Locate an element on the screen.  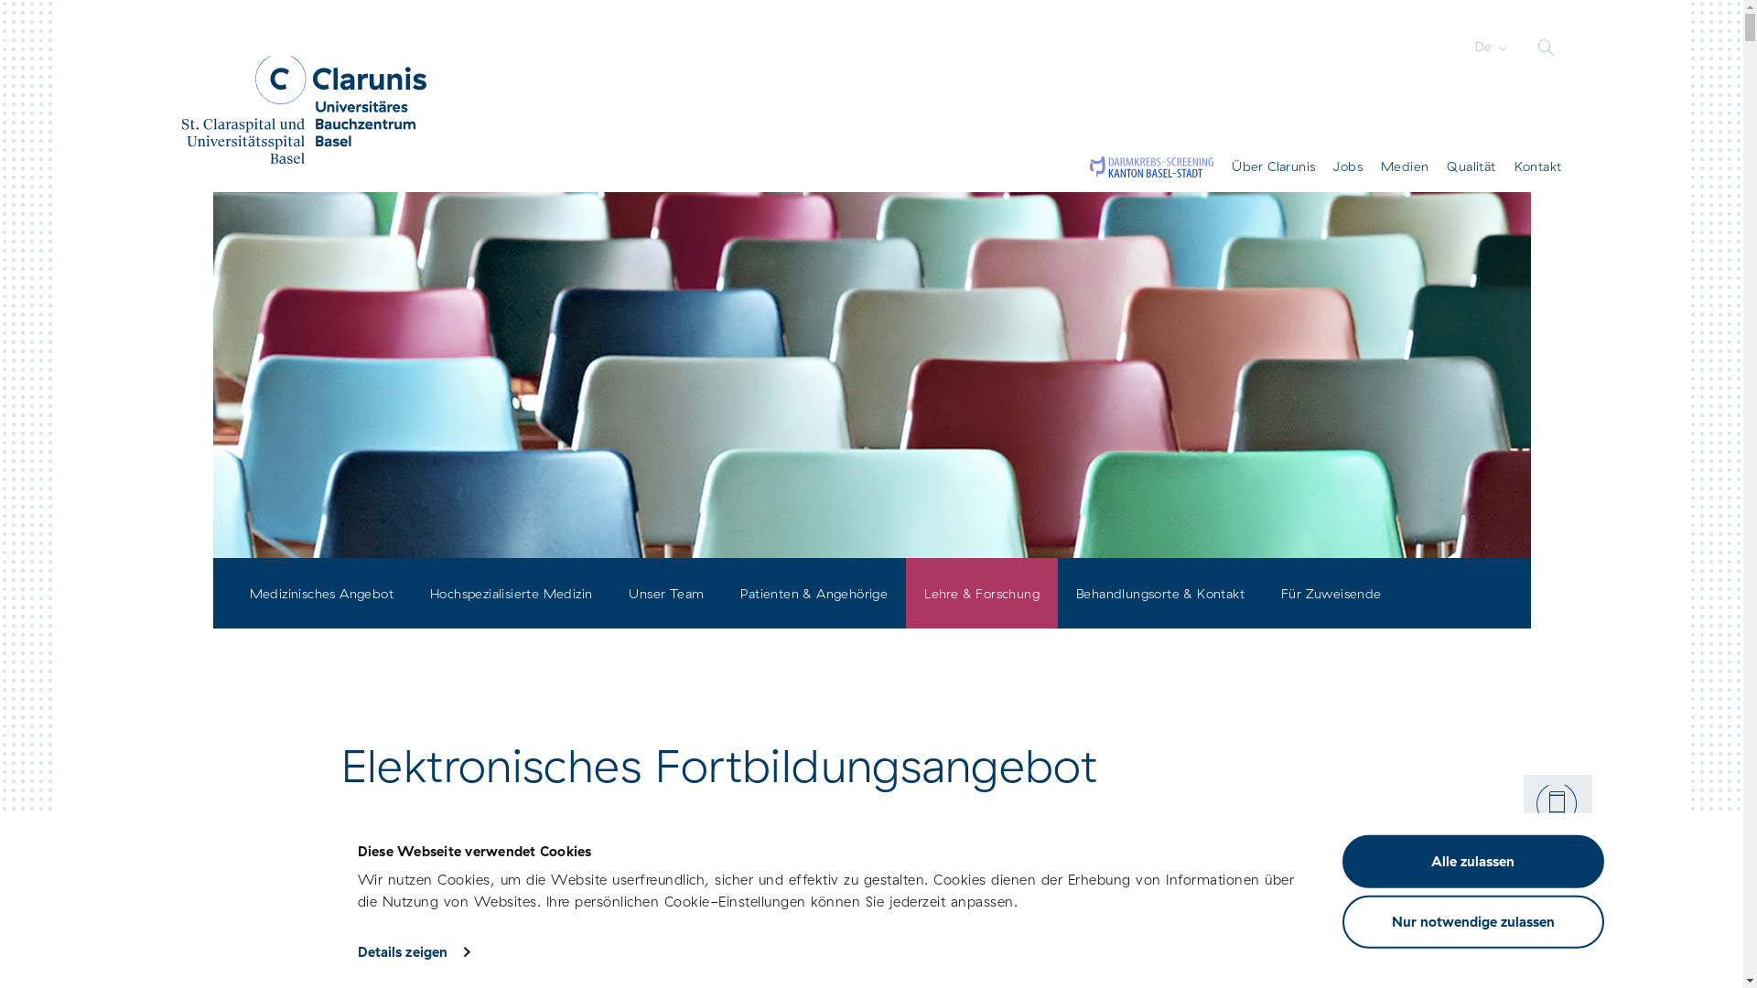
De is located at coordinates (1492, 47).